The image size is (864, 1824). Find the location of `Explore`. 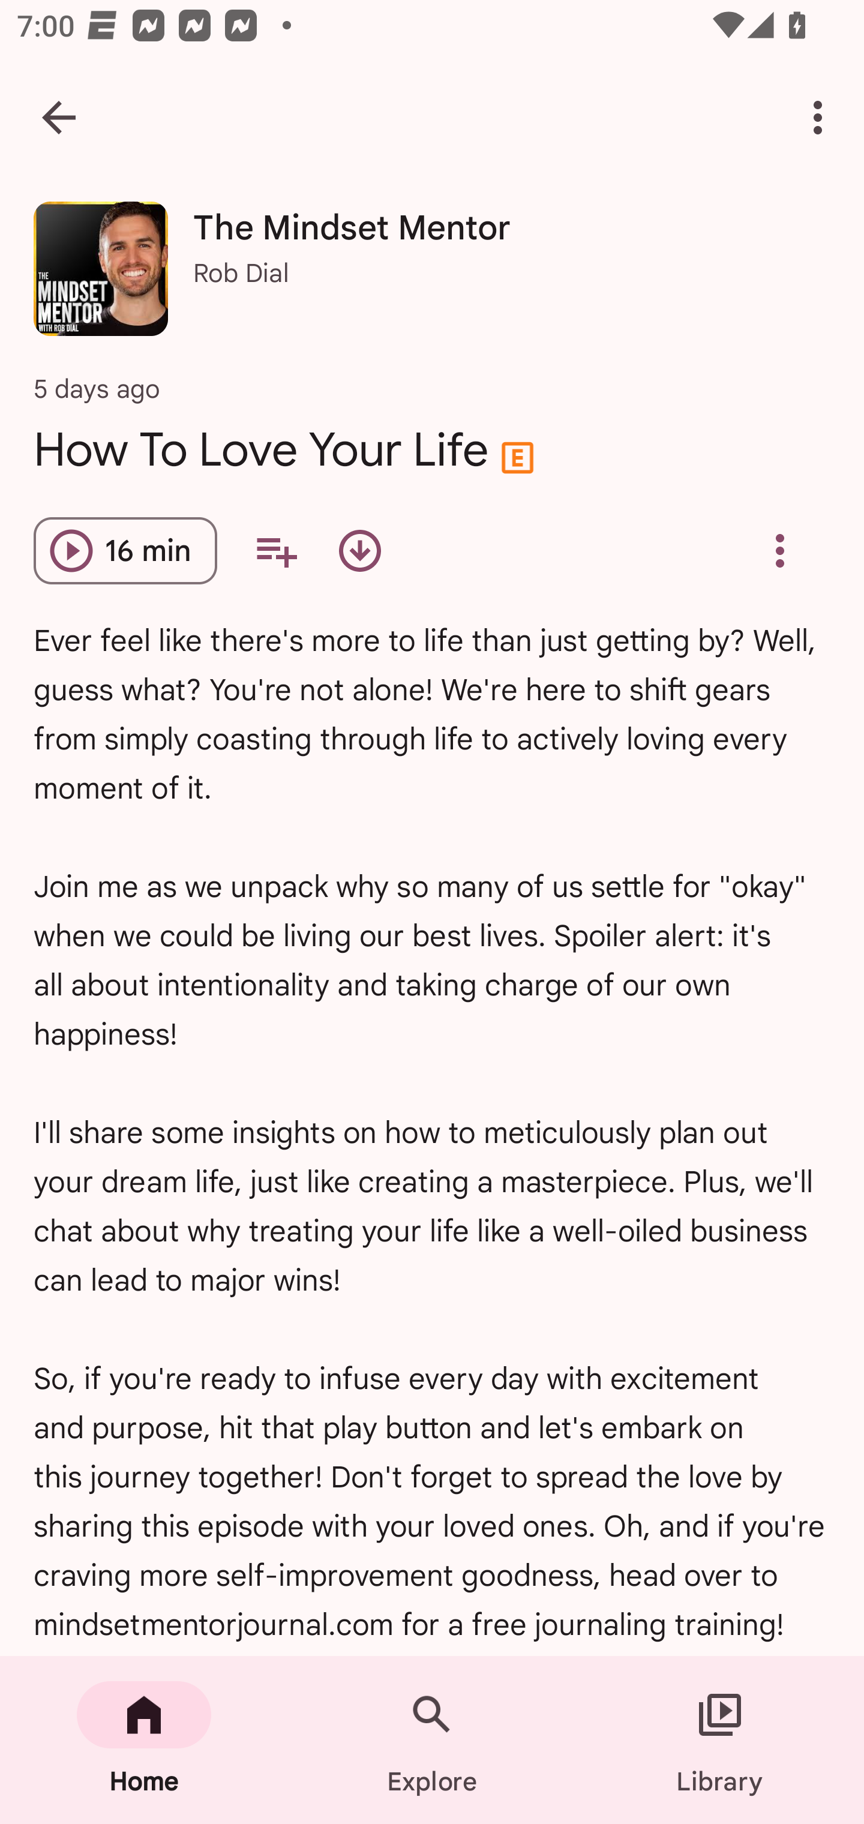

Explore is located at coordinates (432, 1740).